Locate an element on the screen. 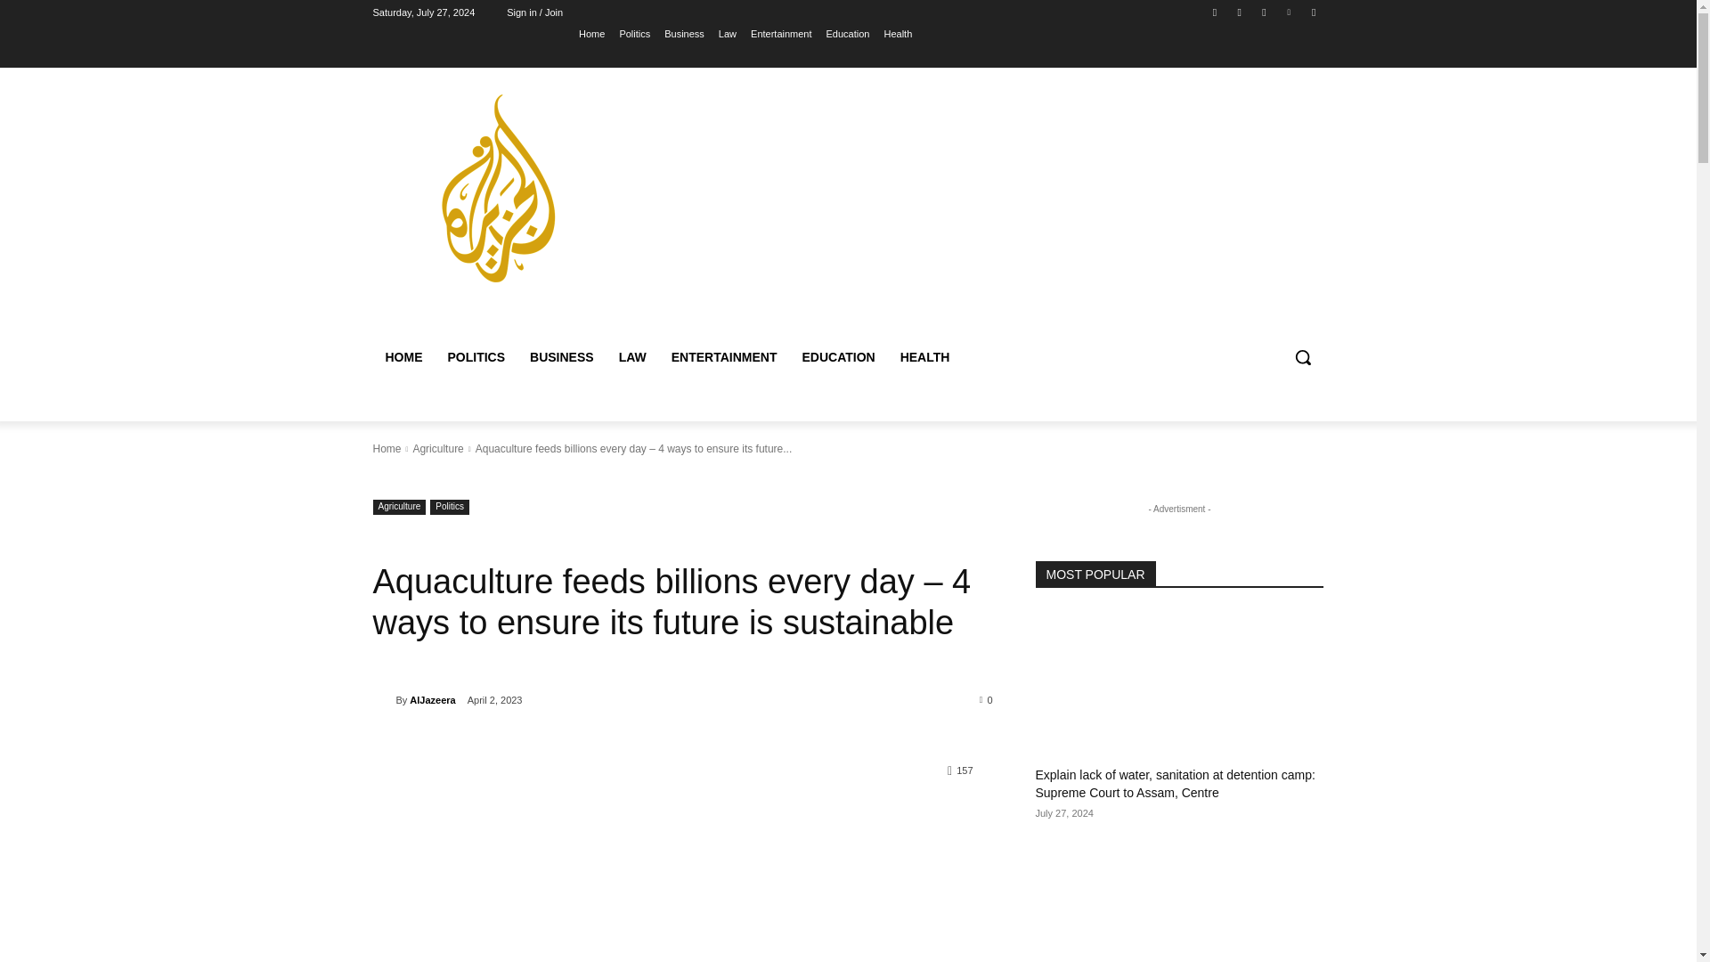 This screenshot has height=962, width=1710. ENTERTAINMENT is located at coordinates (724, 356).